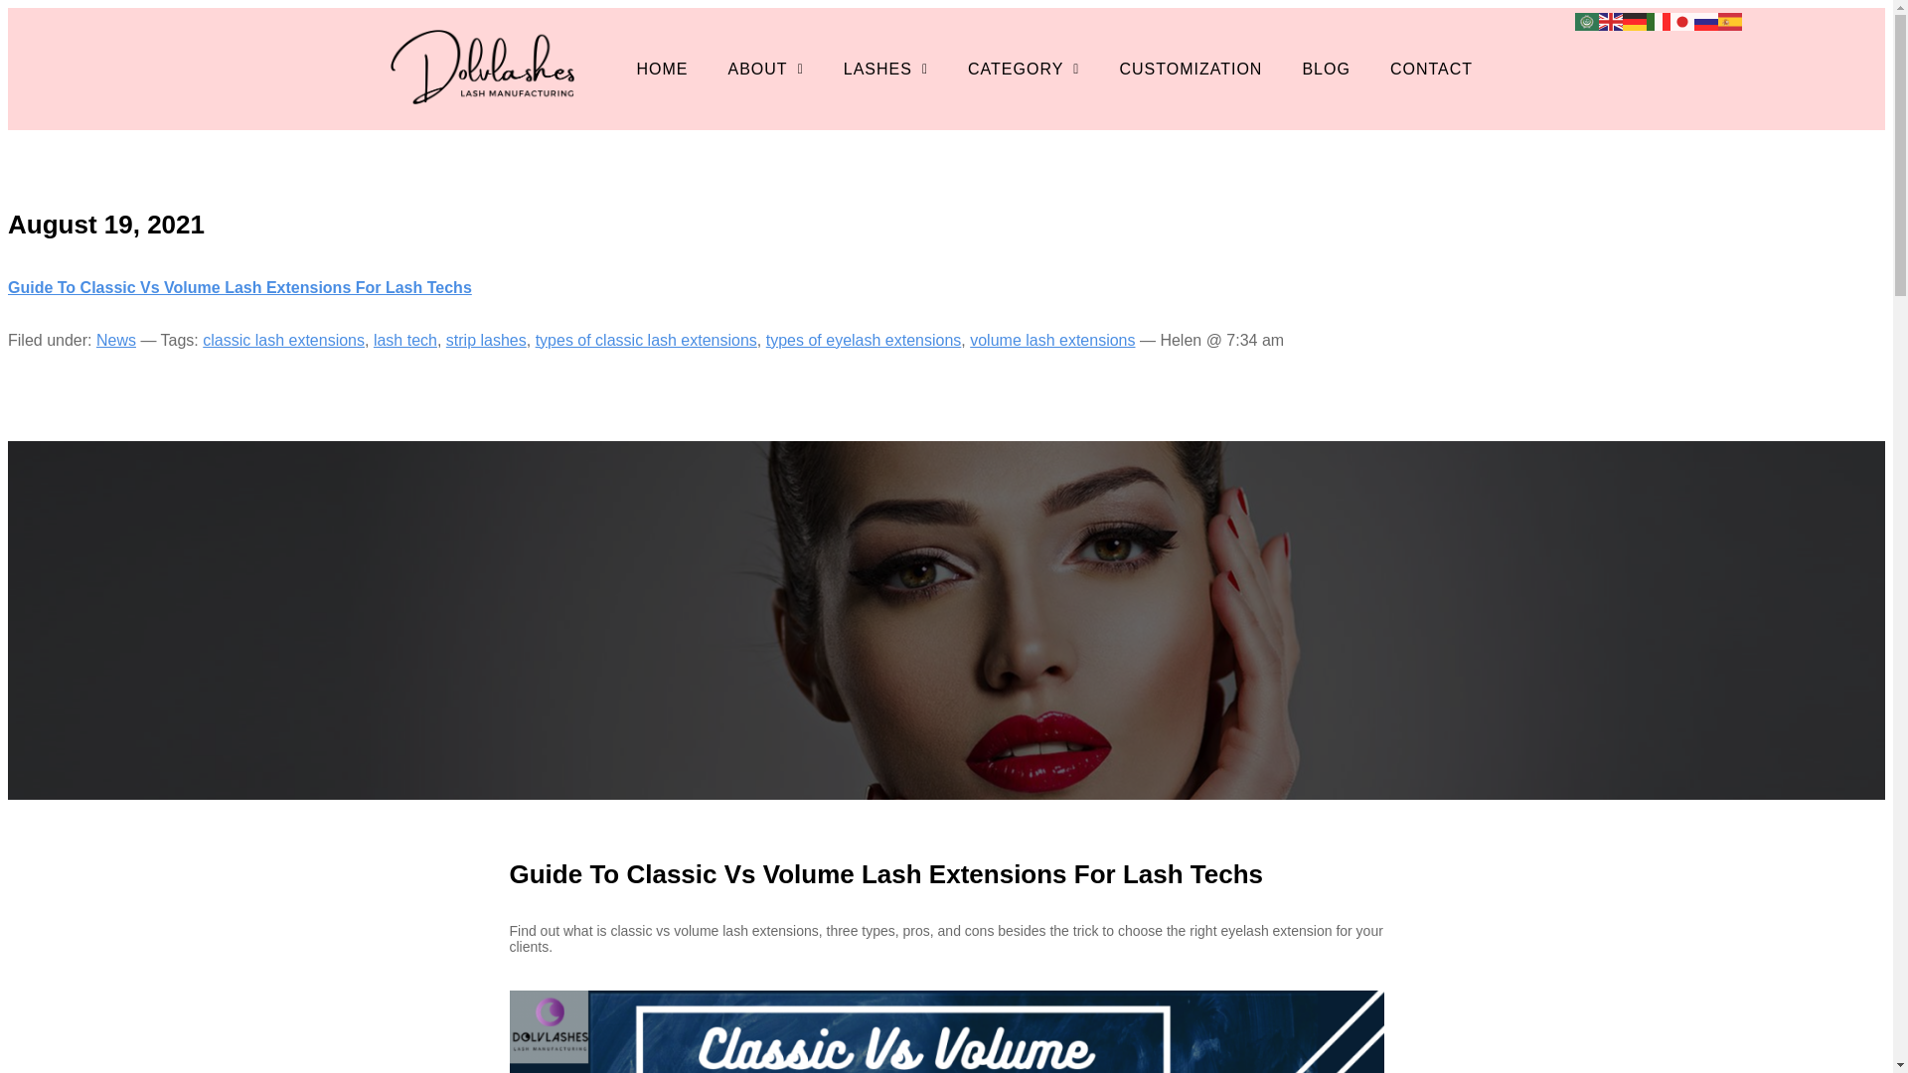 This screenshot has height=1073, width=1908. I want to click on types of eyelash extensions, so click(864, 340).